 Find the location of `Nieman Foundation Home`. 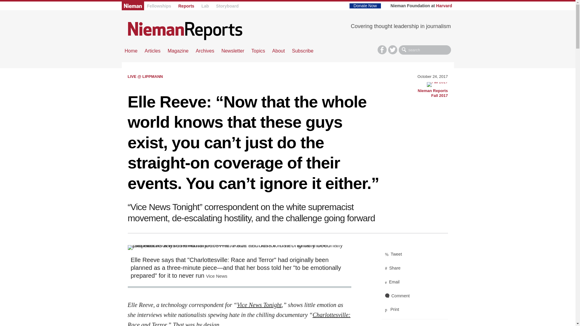

Nieman Foundation Home is located at coordinates (414, 310).